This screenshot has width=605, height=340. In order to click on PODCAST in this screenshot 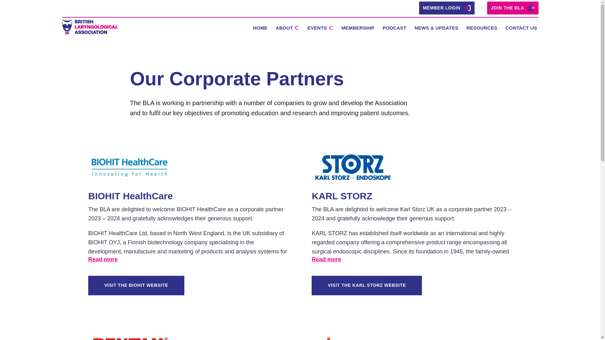, I will do `click(394, 29)`.